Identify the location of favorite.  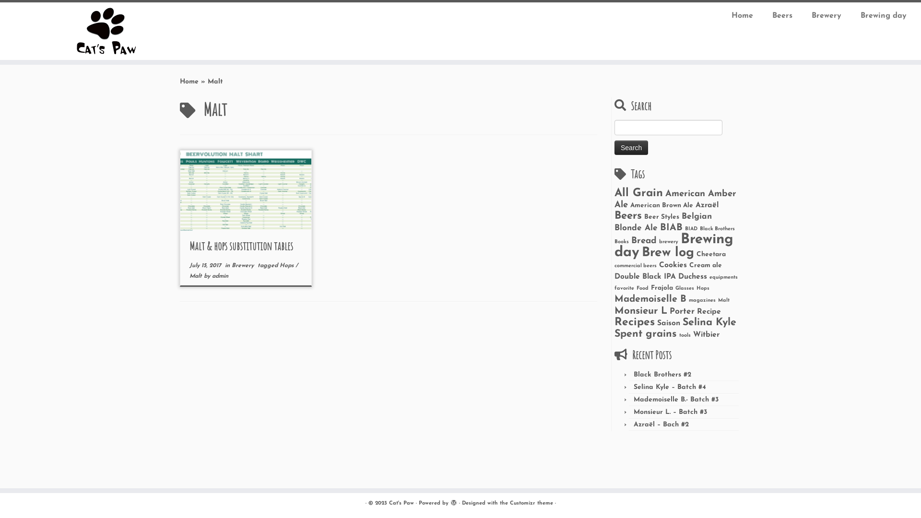
(625, 289).